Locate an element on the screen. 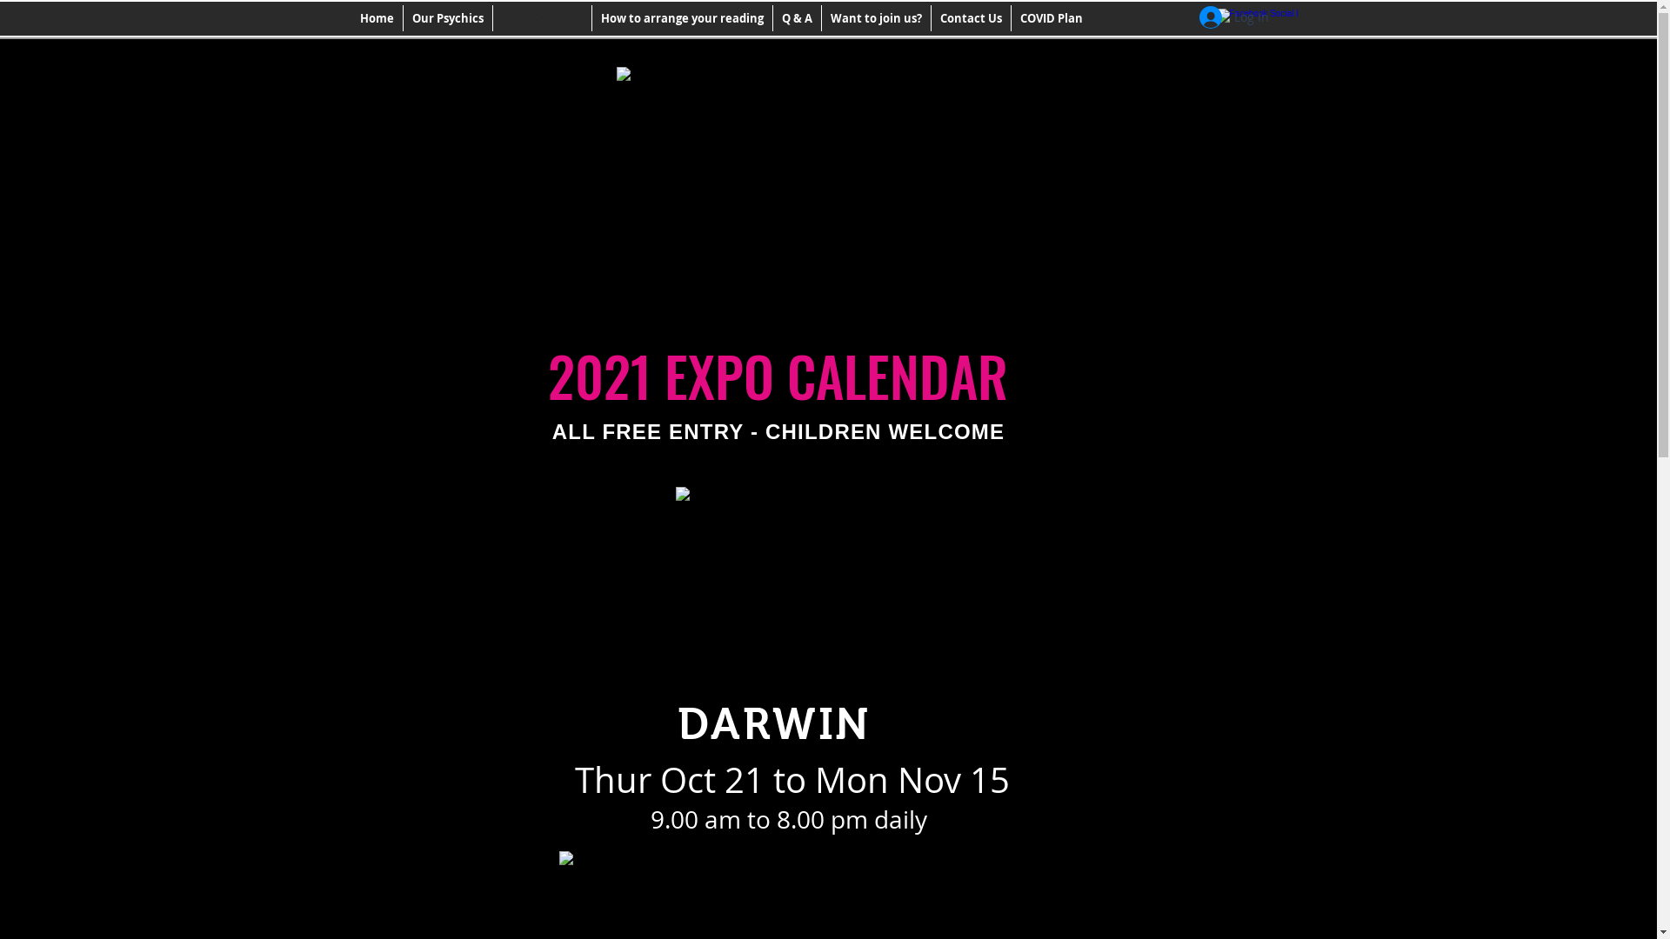 The width and height of the screenshot is (1670, 939). Want to join us? is located at coordinates (877, 18).